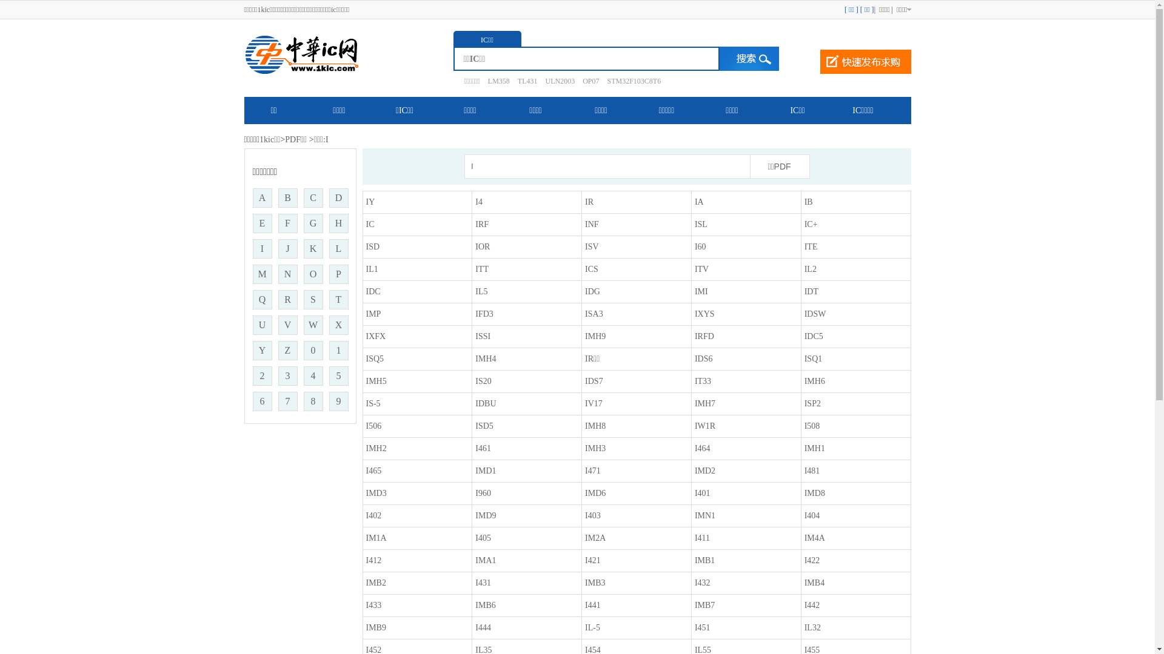  I want to click on IC, so click(370, 224).